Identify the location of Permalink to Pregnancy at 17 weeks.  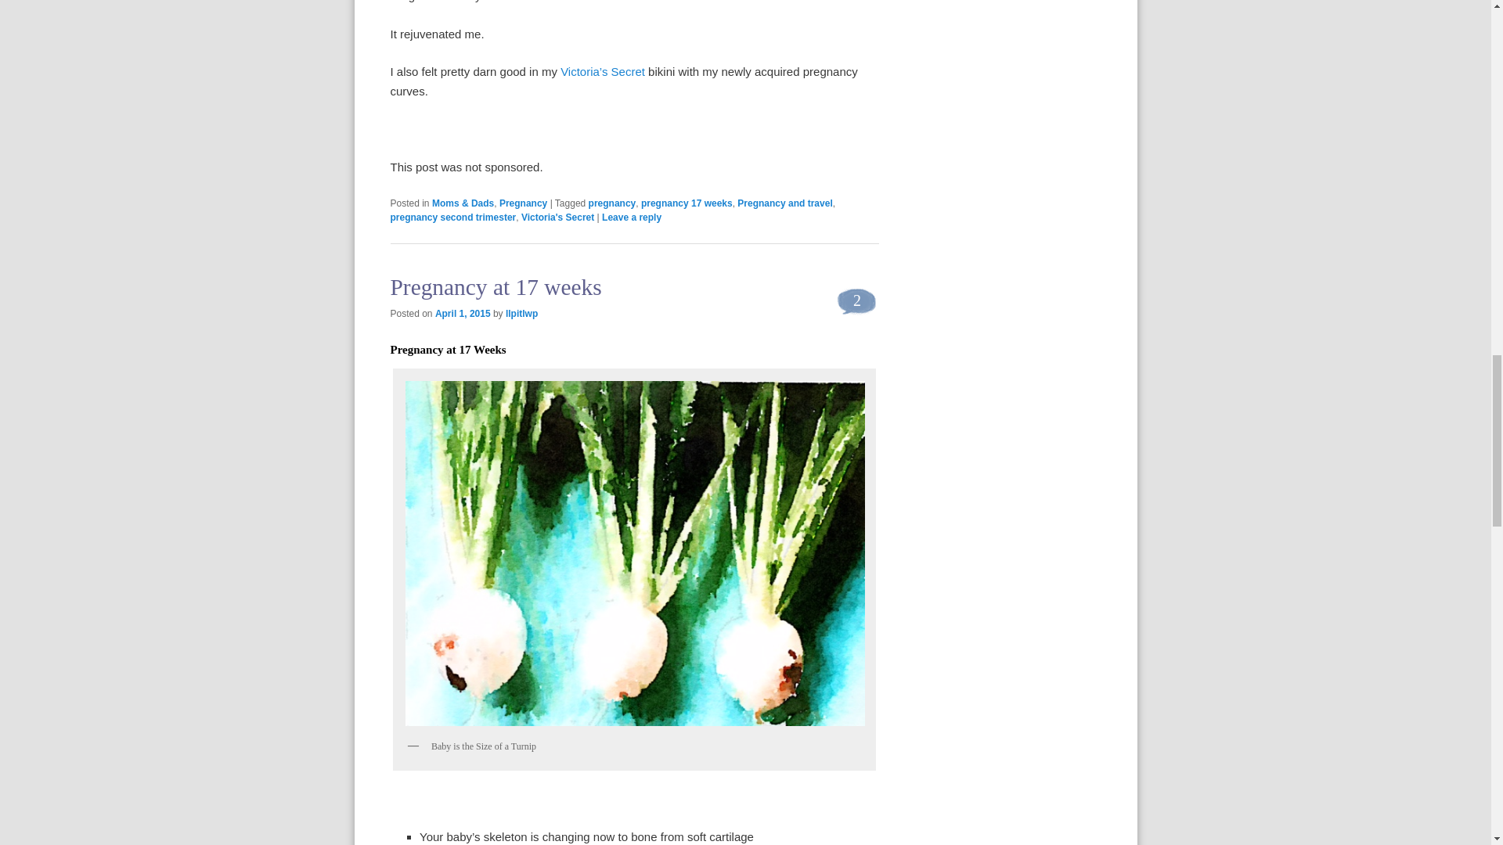
(495, 287).